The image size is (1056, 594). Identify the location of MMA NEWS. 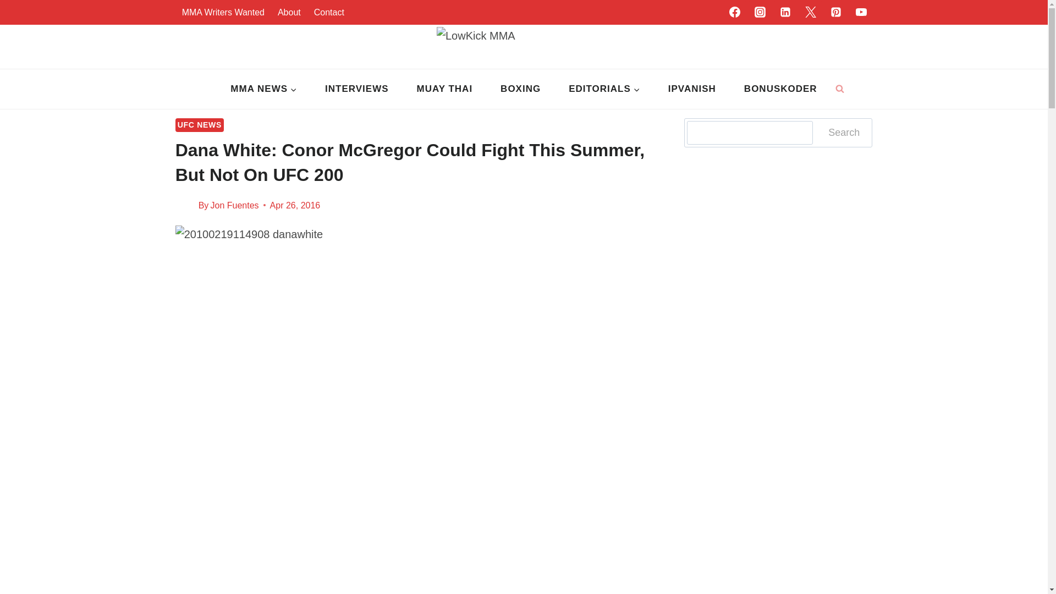
(264, 89).